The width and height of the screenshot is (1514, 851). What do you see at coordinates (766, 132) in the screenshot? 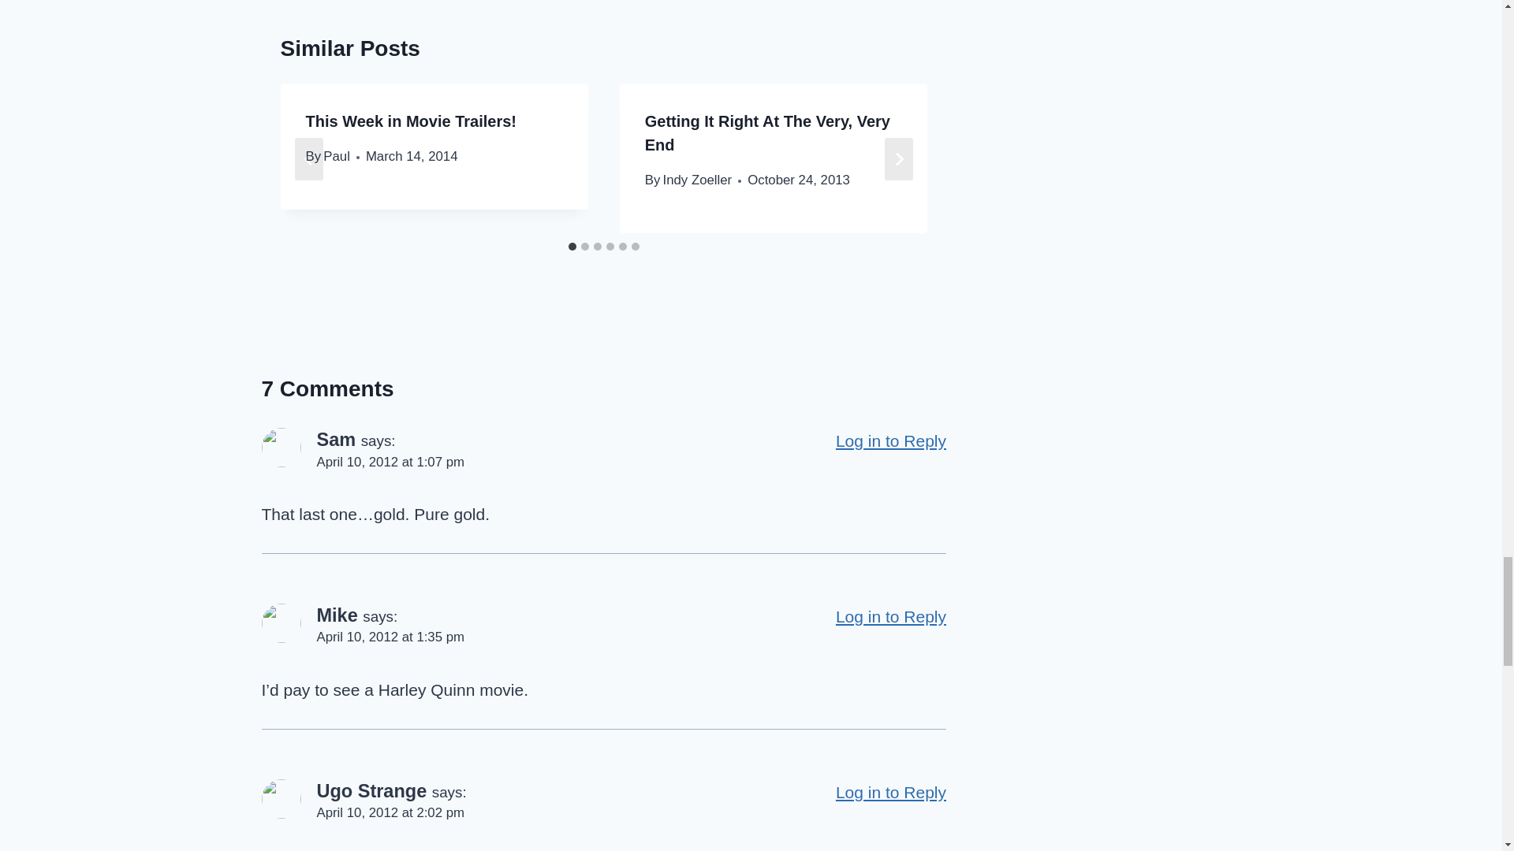
I see `Getting It Right At The Very, Very End` at bounding box center [766, 132].